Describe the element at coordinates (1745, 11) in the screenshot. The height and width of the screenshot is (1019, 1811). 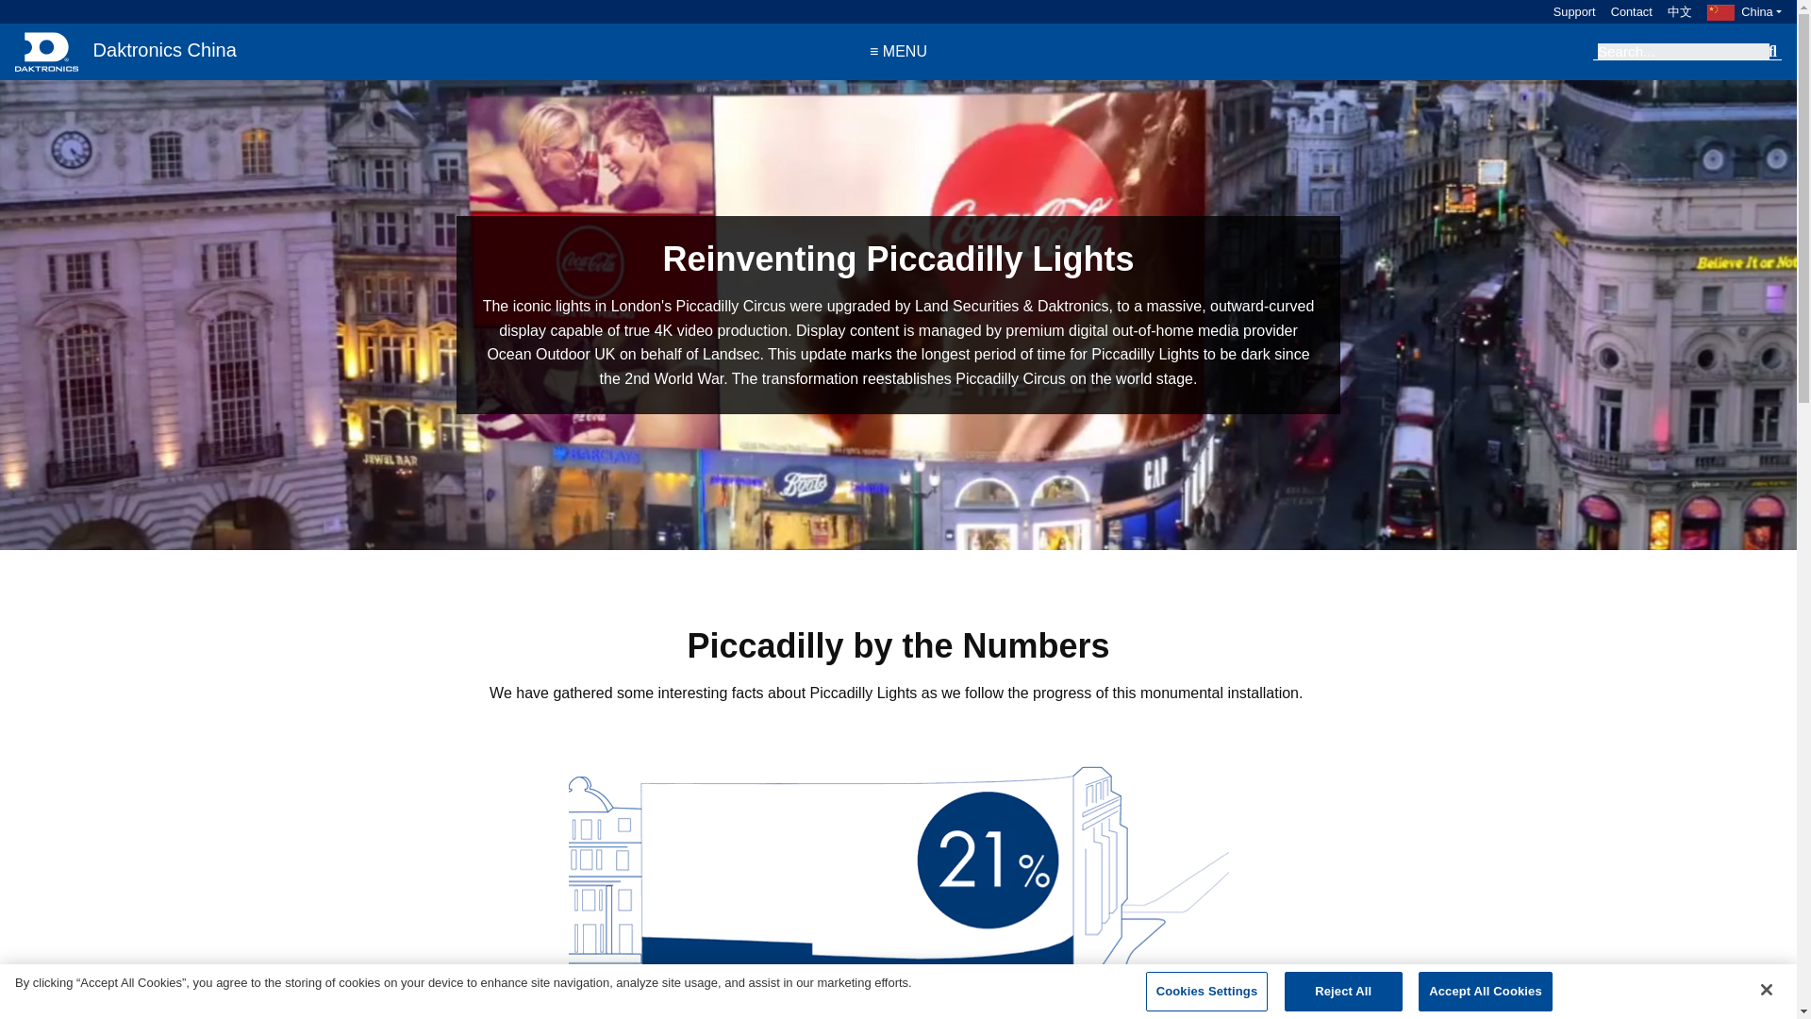
I see `China` at that location.